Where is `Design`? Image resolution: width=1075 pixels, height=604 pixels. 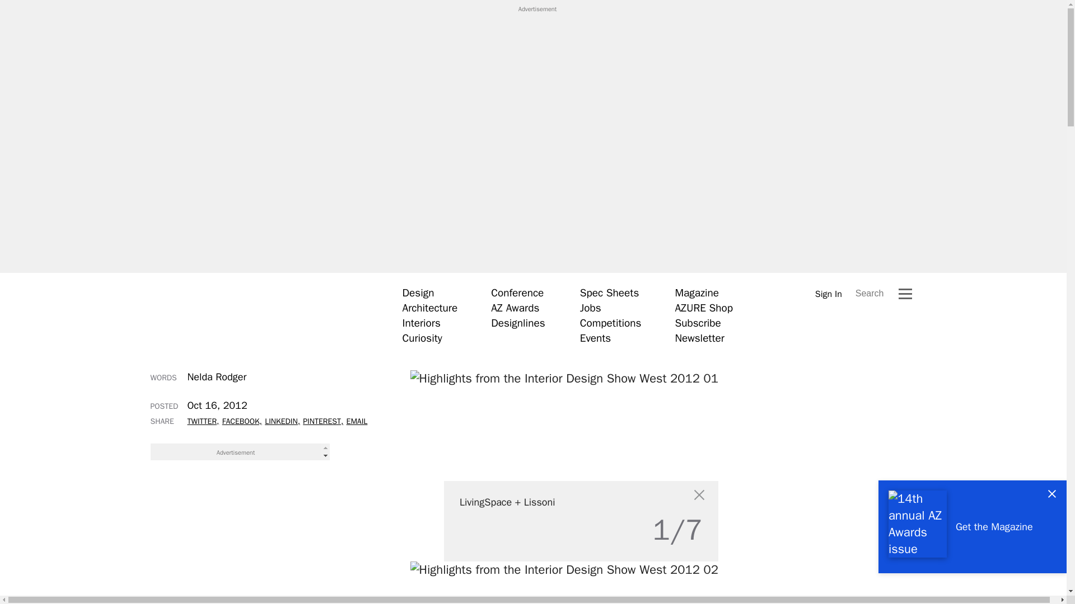
Design is located at coordinates (418, 292).